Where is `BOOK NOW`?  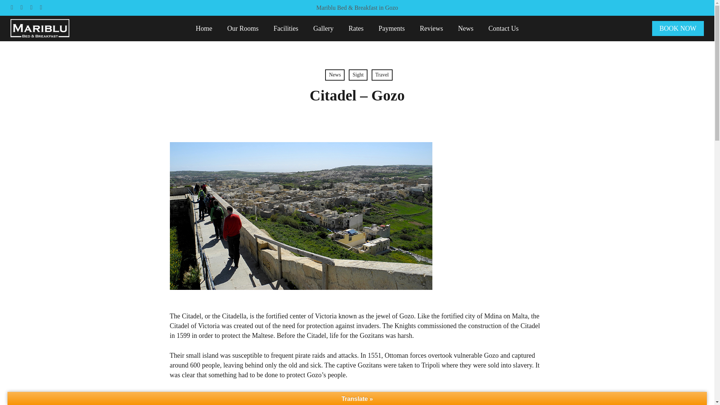
BOOK NOW is located at coordinates (678, 28).